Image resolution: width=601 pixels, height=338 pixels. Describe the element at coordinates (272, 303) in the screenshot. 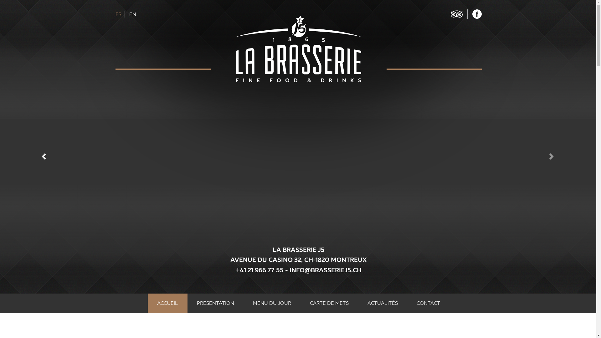

I see `MENU DU JOUR` at that location.